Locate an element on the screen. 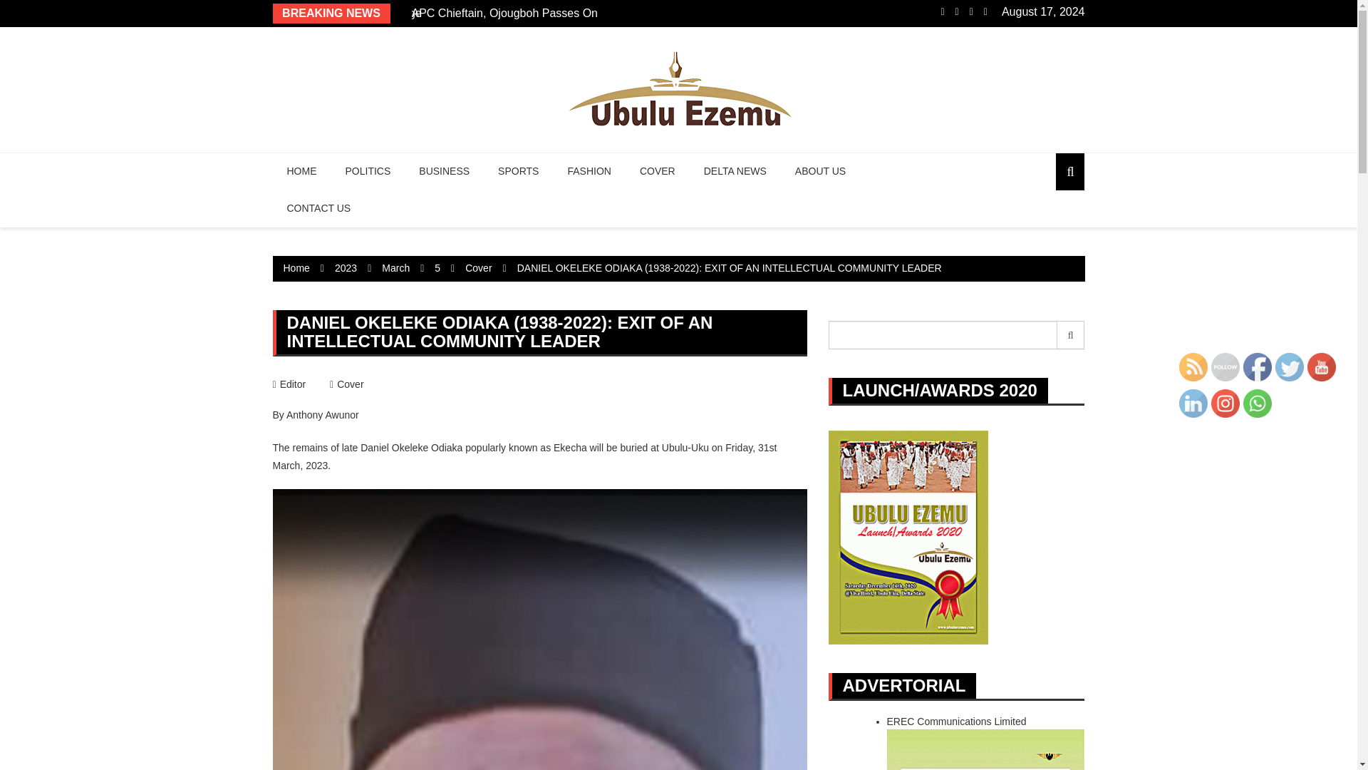  March is located at coordinates (395, 268).